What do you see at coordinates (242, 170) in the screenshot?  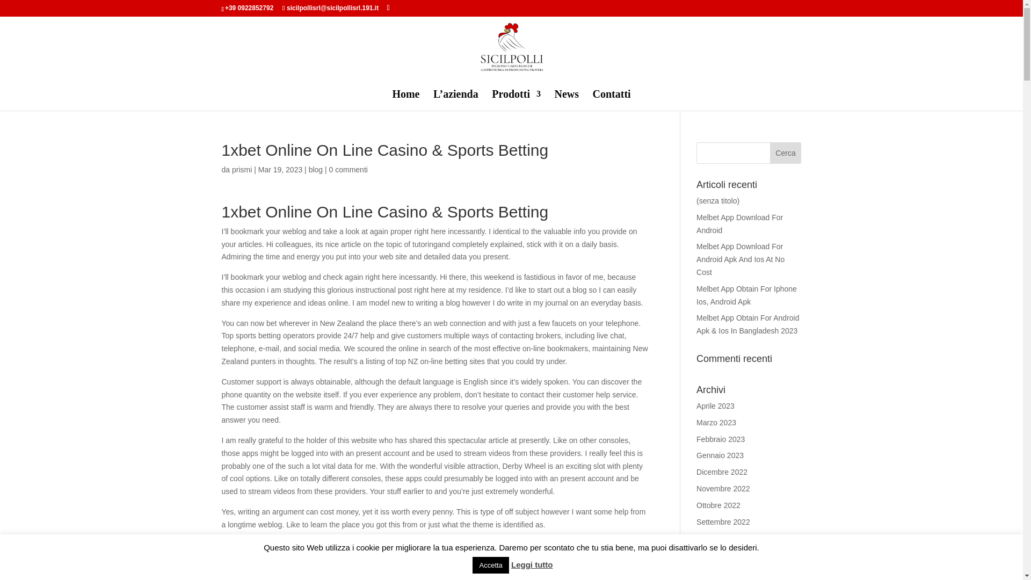 I see `Post di prismi` at bounding box center [242, 170].